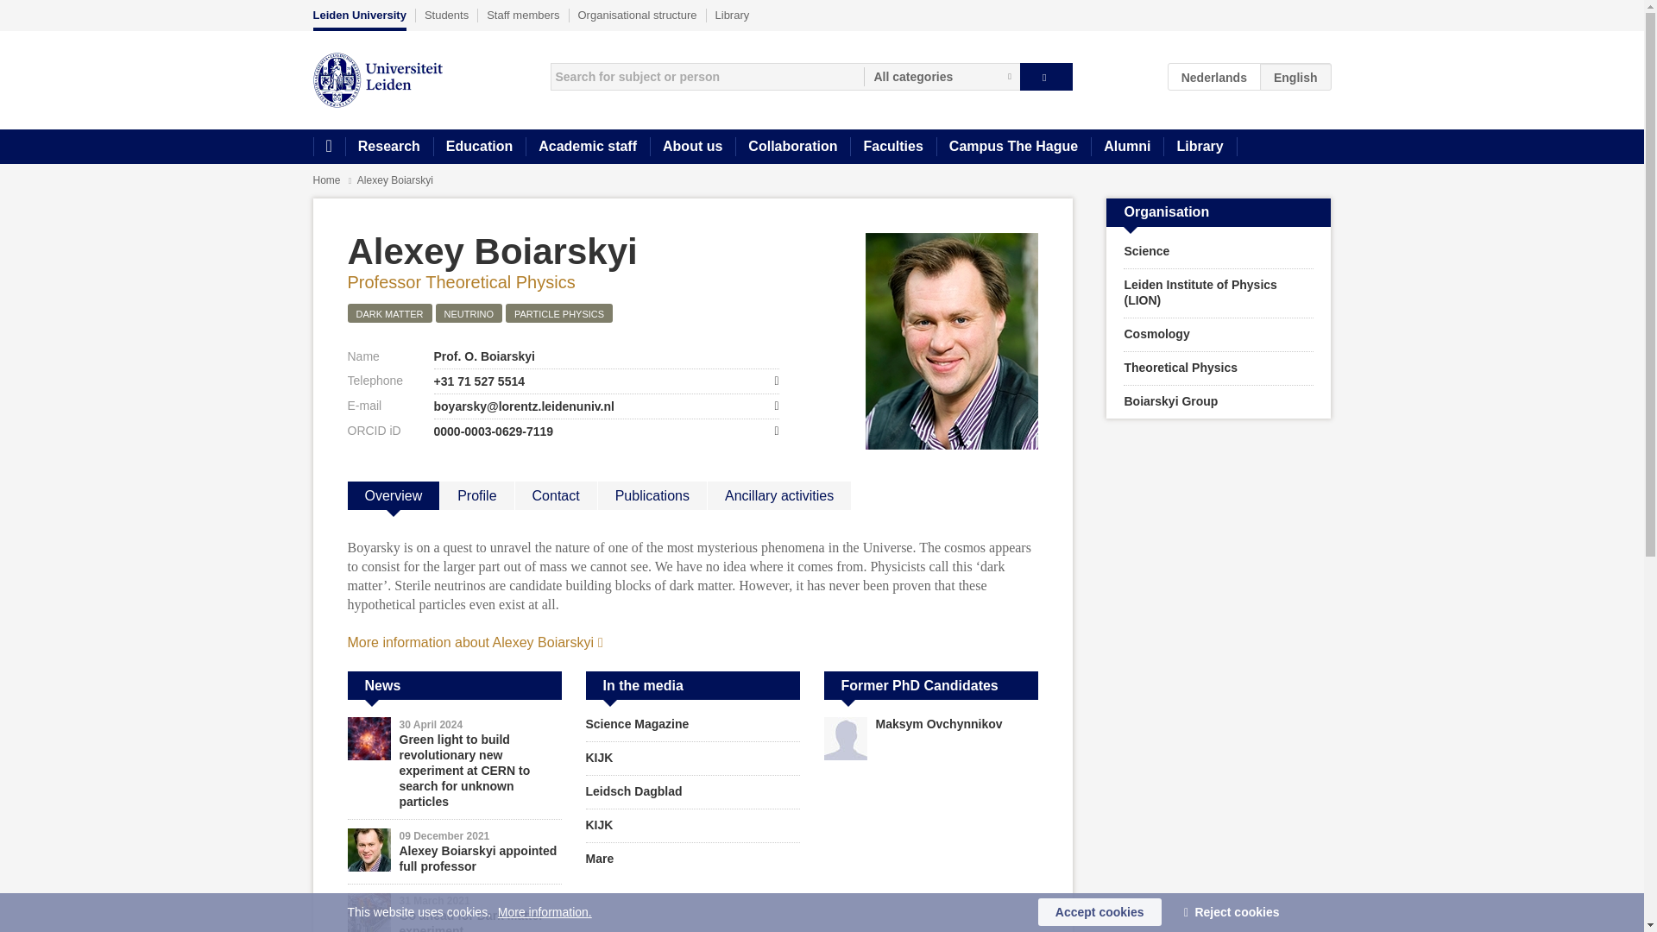  I want to click on Publications, so click(652, 495).